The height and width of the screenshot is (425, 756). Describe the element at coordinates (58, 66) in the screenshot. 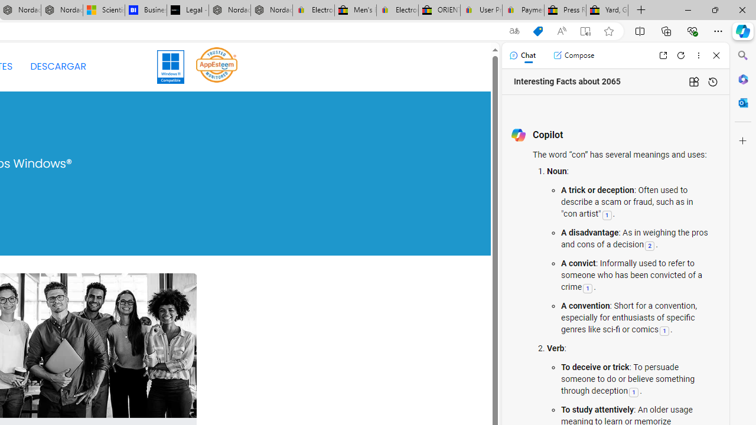

I see `DESCARGAR` at that location.